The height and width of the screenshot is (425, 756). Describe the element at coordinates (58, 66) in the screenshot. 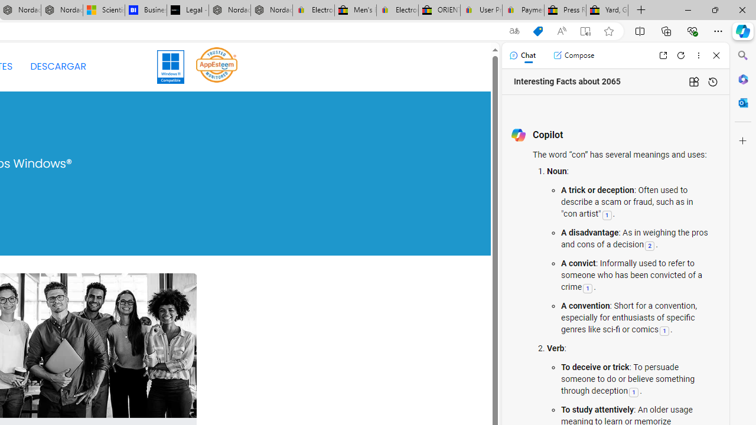

I see `DESCARGAR` at that location.